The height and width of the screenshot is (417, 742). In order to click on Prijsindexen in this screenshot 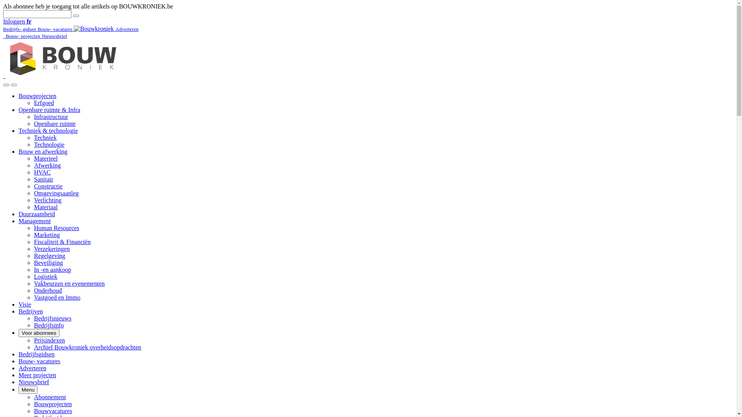, I will do `click(49, 341)`.